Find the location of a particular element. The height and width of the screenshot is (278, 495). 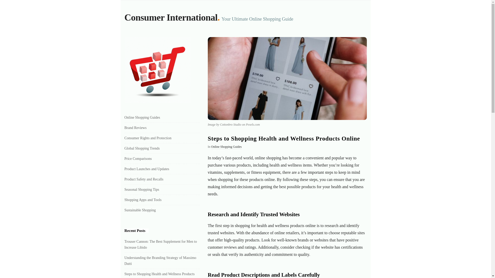

Global Shopping Trends is located at coordinates (142, 148).